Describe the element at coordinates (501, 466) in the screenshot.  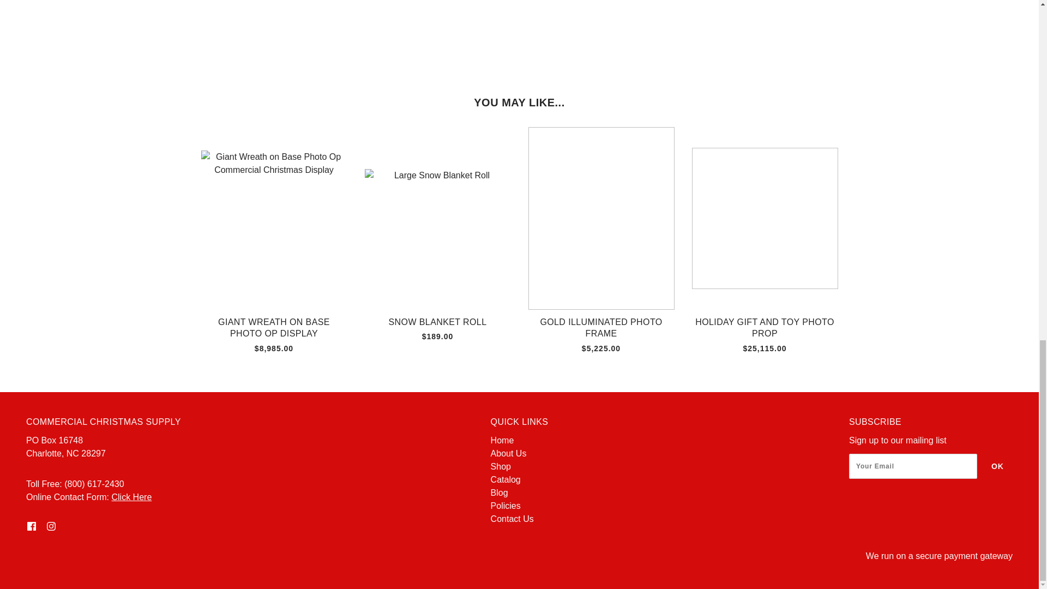
I see `Shop` at that location.